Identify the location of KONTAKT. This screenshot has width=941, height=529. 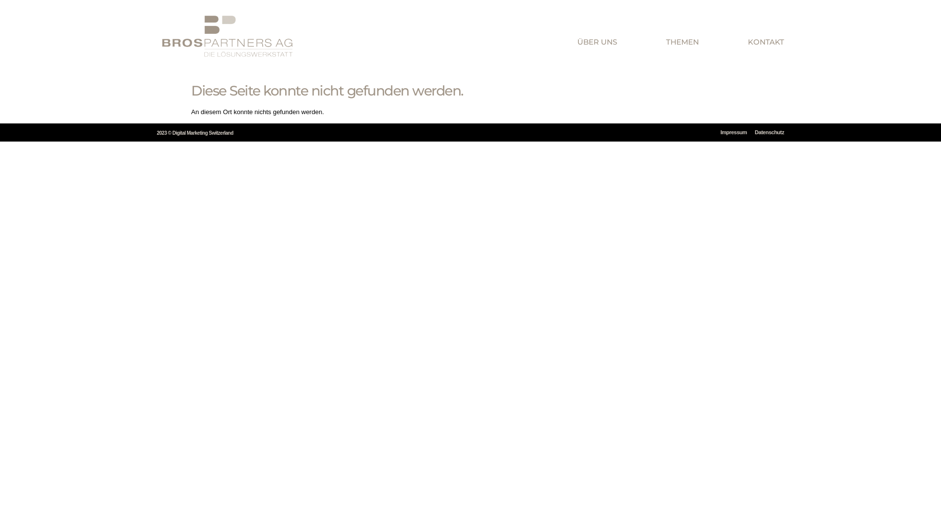
(766, 42).